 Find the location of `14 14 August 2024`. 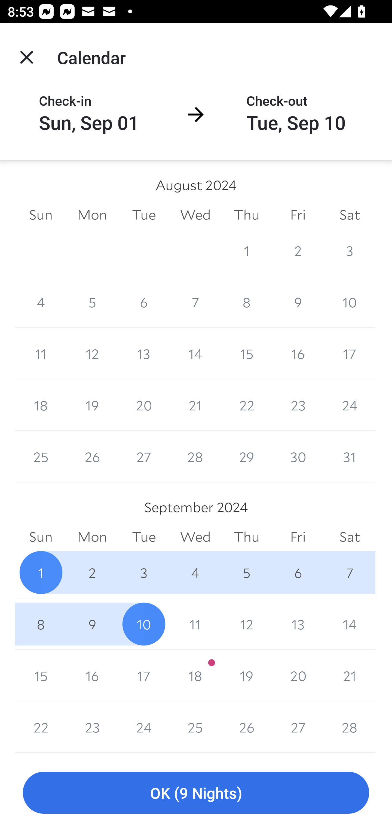

14 14 August 2024 is located at coordinates (195, 353).